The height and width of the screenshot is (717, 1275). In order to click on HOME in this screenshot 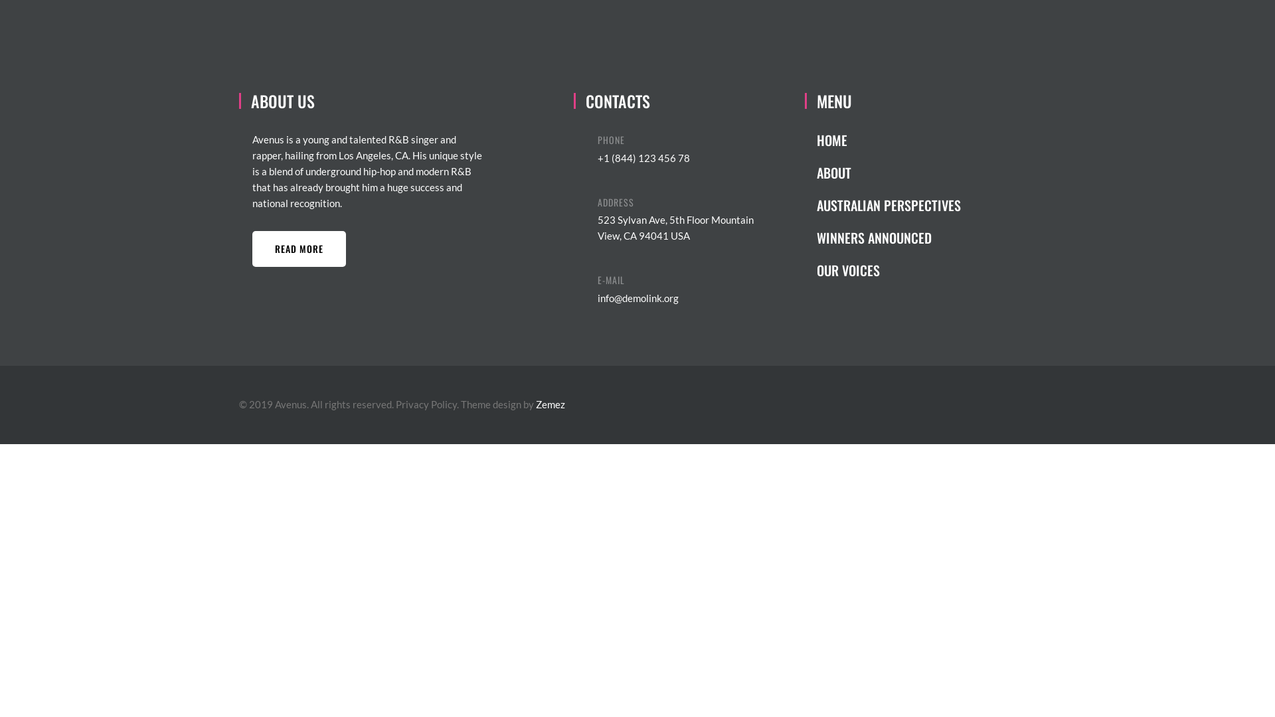, I will do `click(889, 147)`.